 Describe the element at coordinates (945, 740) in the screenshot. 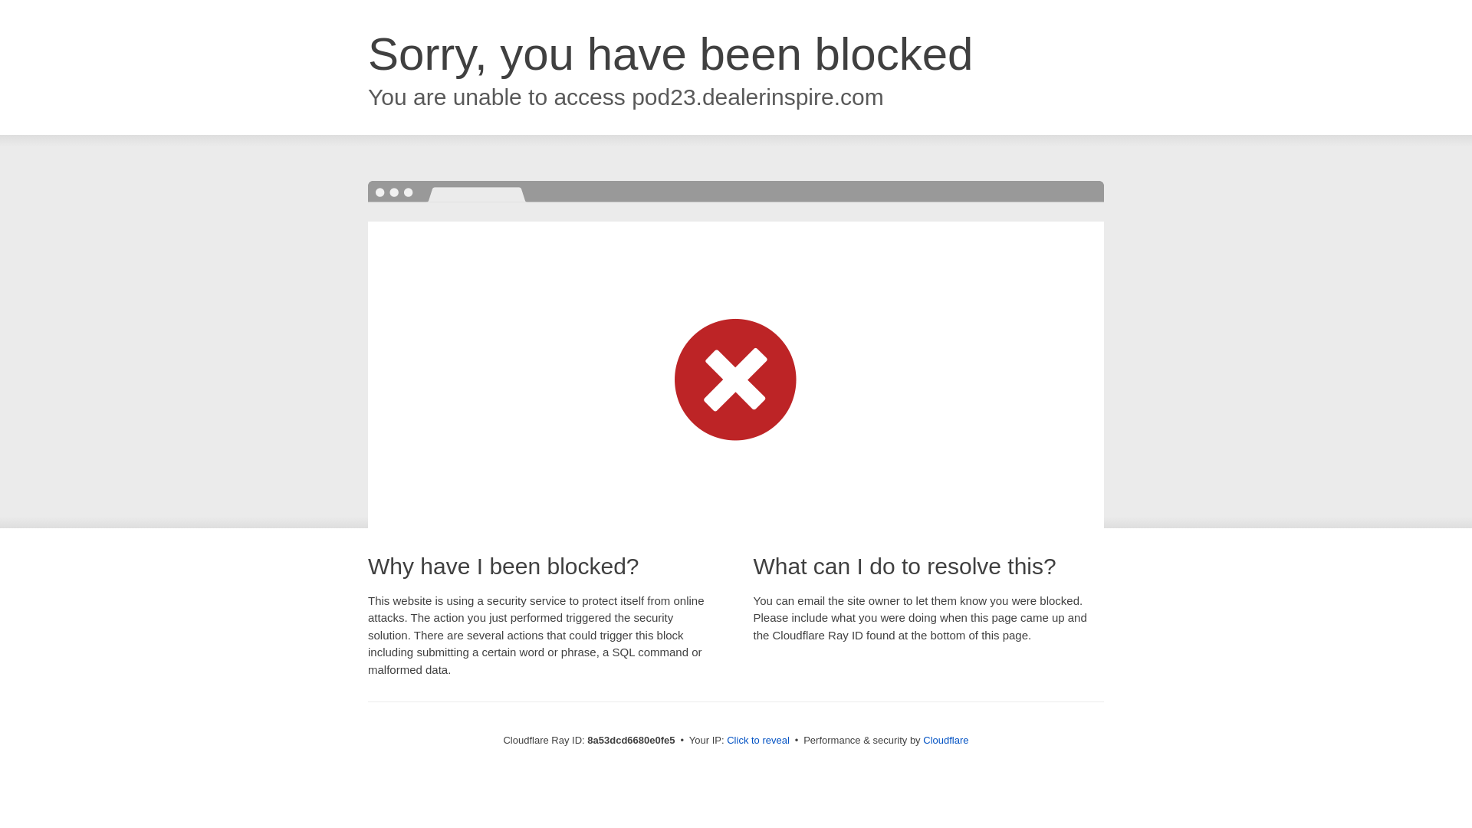

I see `Cloudflare` at that location.